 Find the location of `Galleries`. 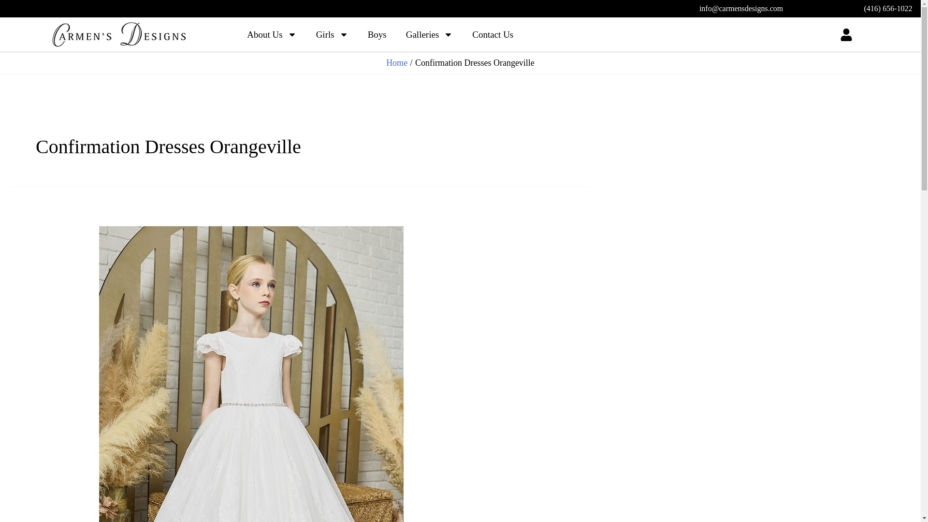

Galleries is located at coordinates (429, 34).